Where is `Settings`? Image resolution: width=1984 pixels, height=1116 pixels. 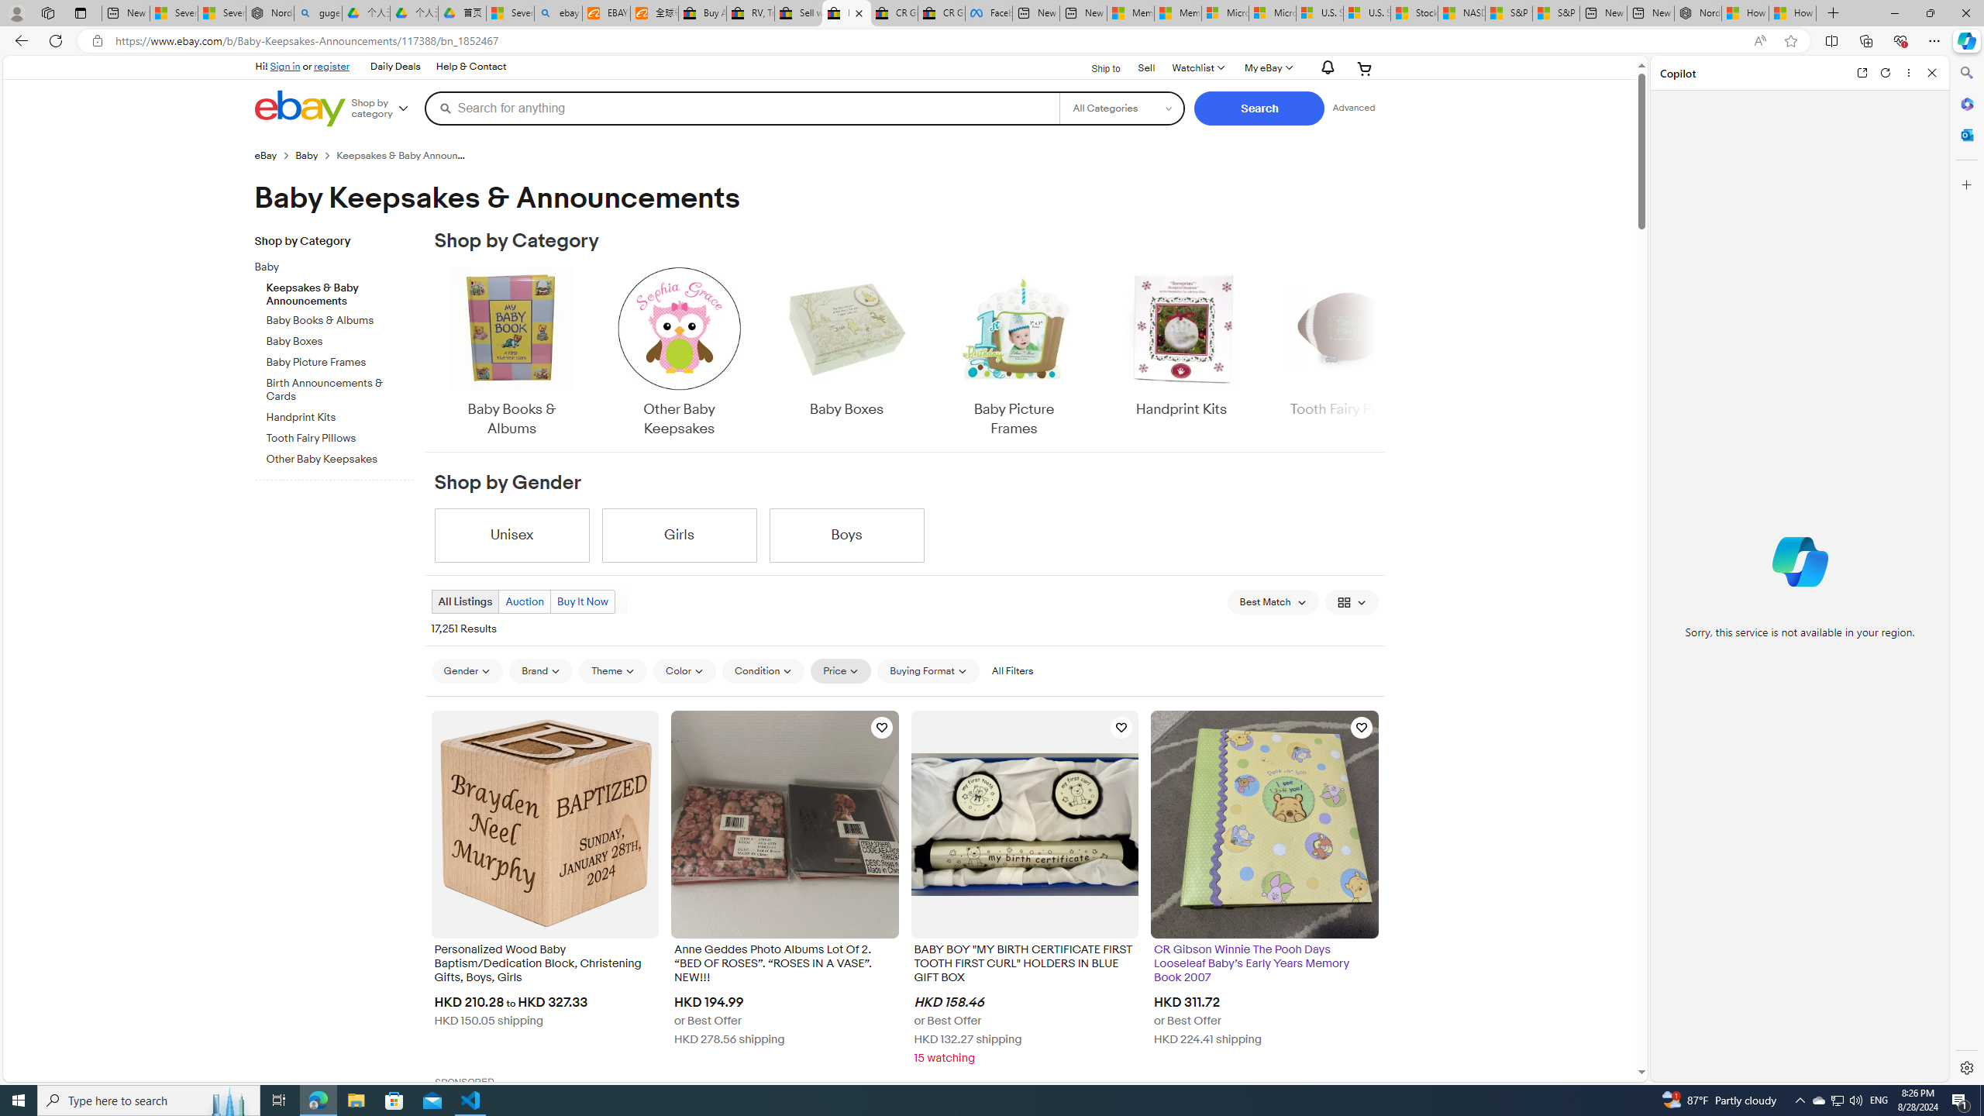
Settings is located at coordinates (1965, 1067).